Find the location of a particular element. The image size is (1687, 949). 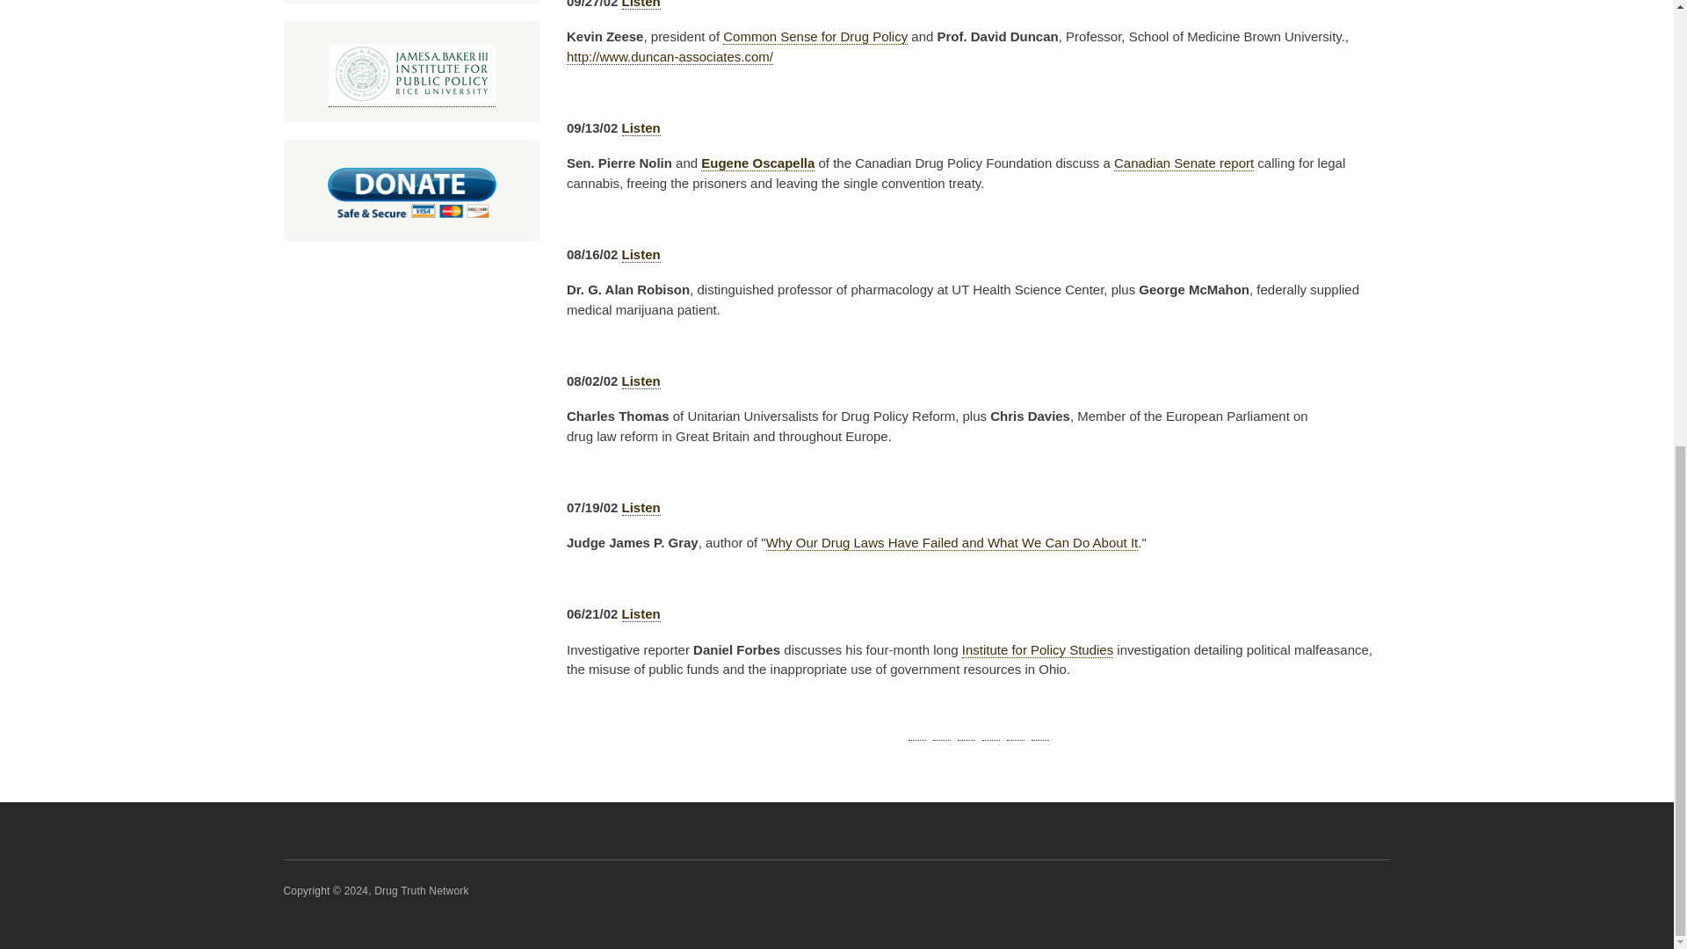

Listen is located at coordinates (641, 614).